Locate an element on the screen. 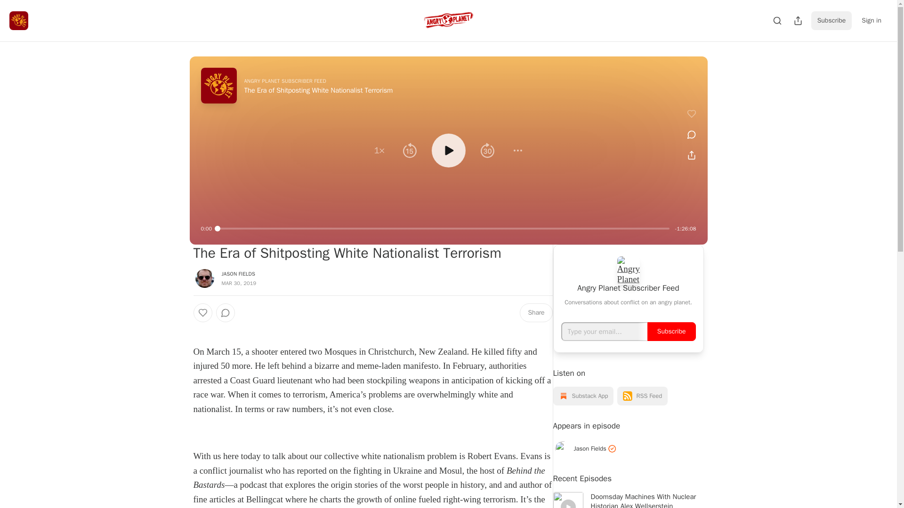 The image size is (904, 508). Sign in is located at coordinates (871, 20).